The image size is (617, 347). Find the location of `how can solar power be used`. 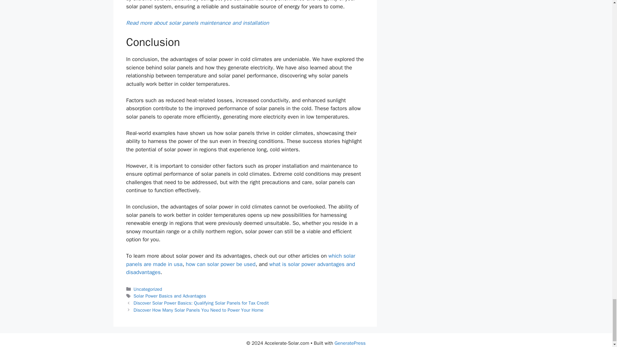

how can solar power be used is located at coordinates (220, 264).